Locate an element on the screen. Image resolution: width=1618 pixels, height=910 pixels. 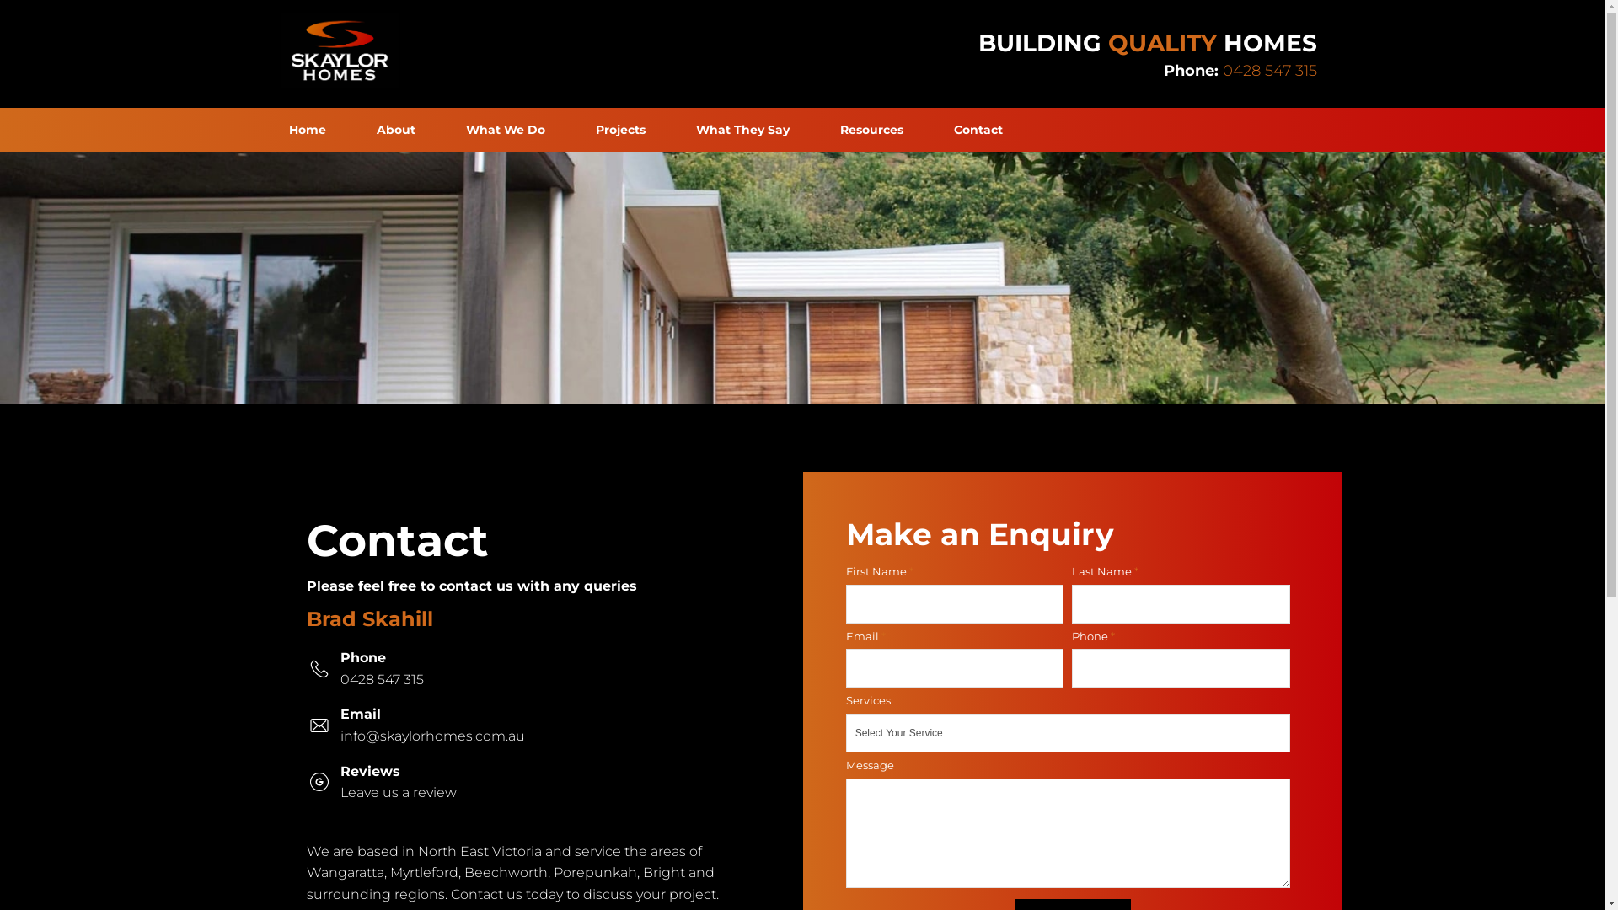
0428 547 315 is located at coordinates (1269, 71).